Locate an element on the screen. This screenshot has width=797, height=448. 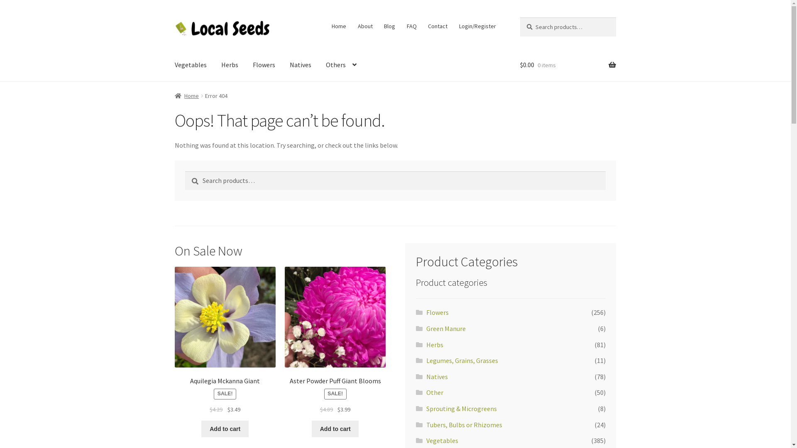
Home is located at coordinates (187, 96).